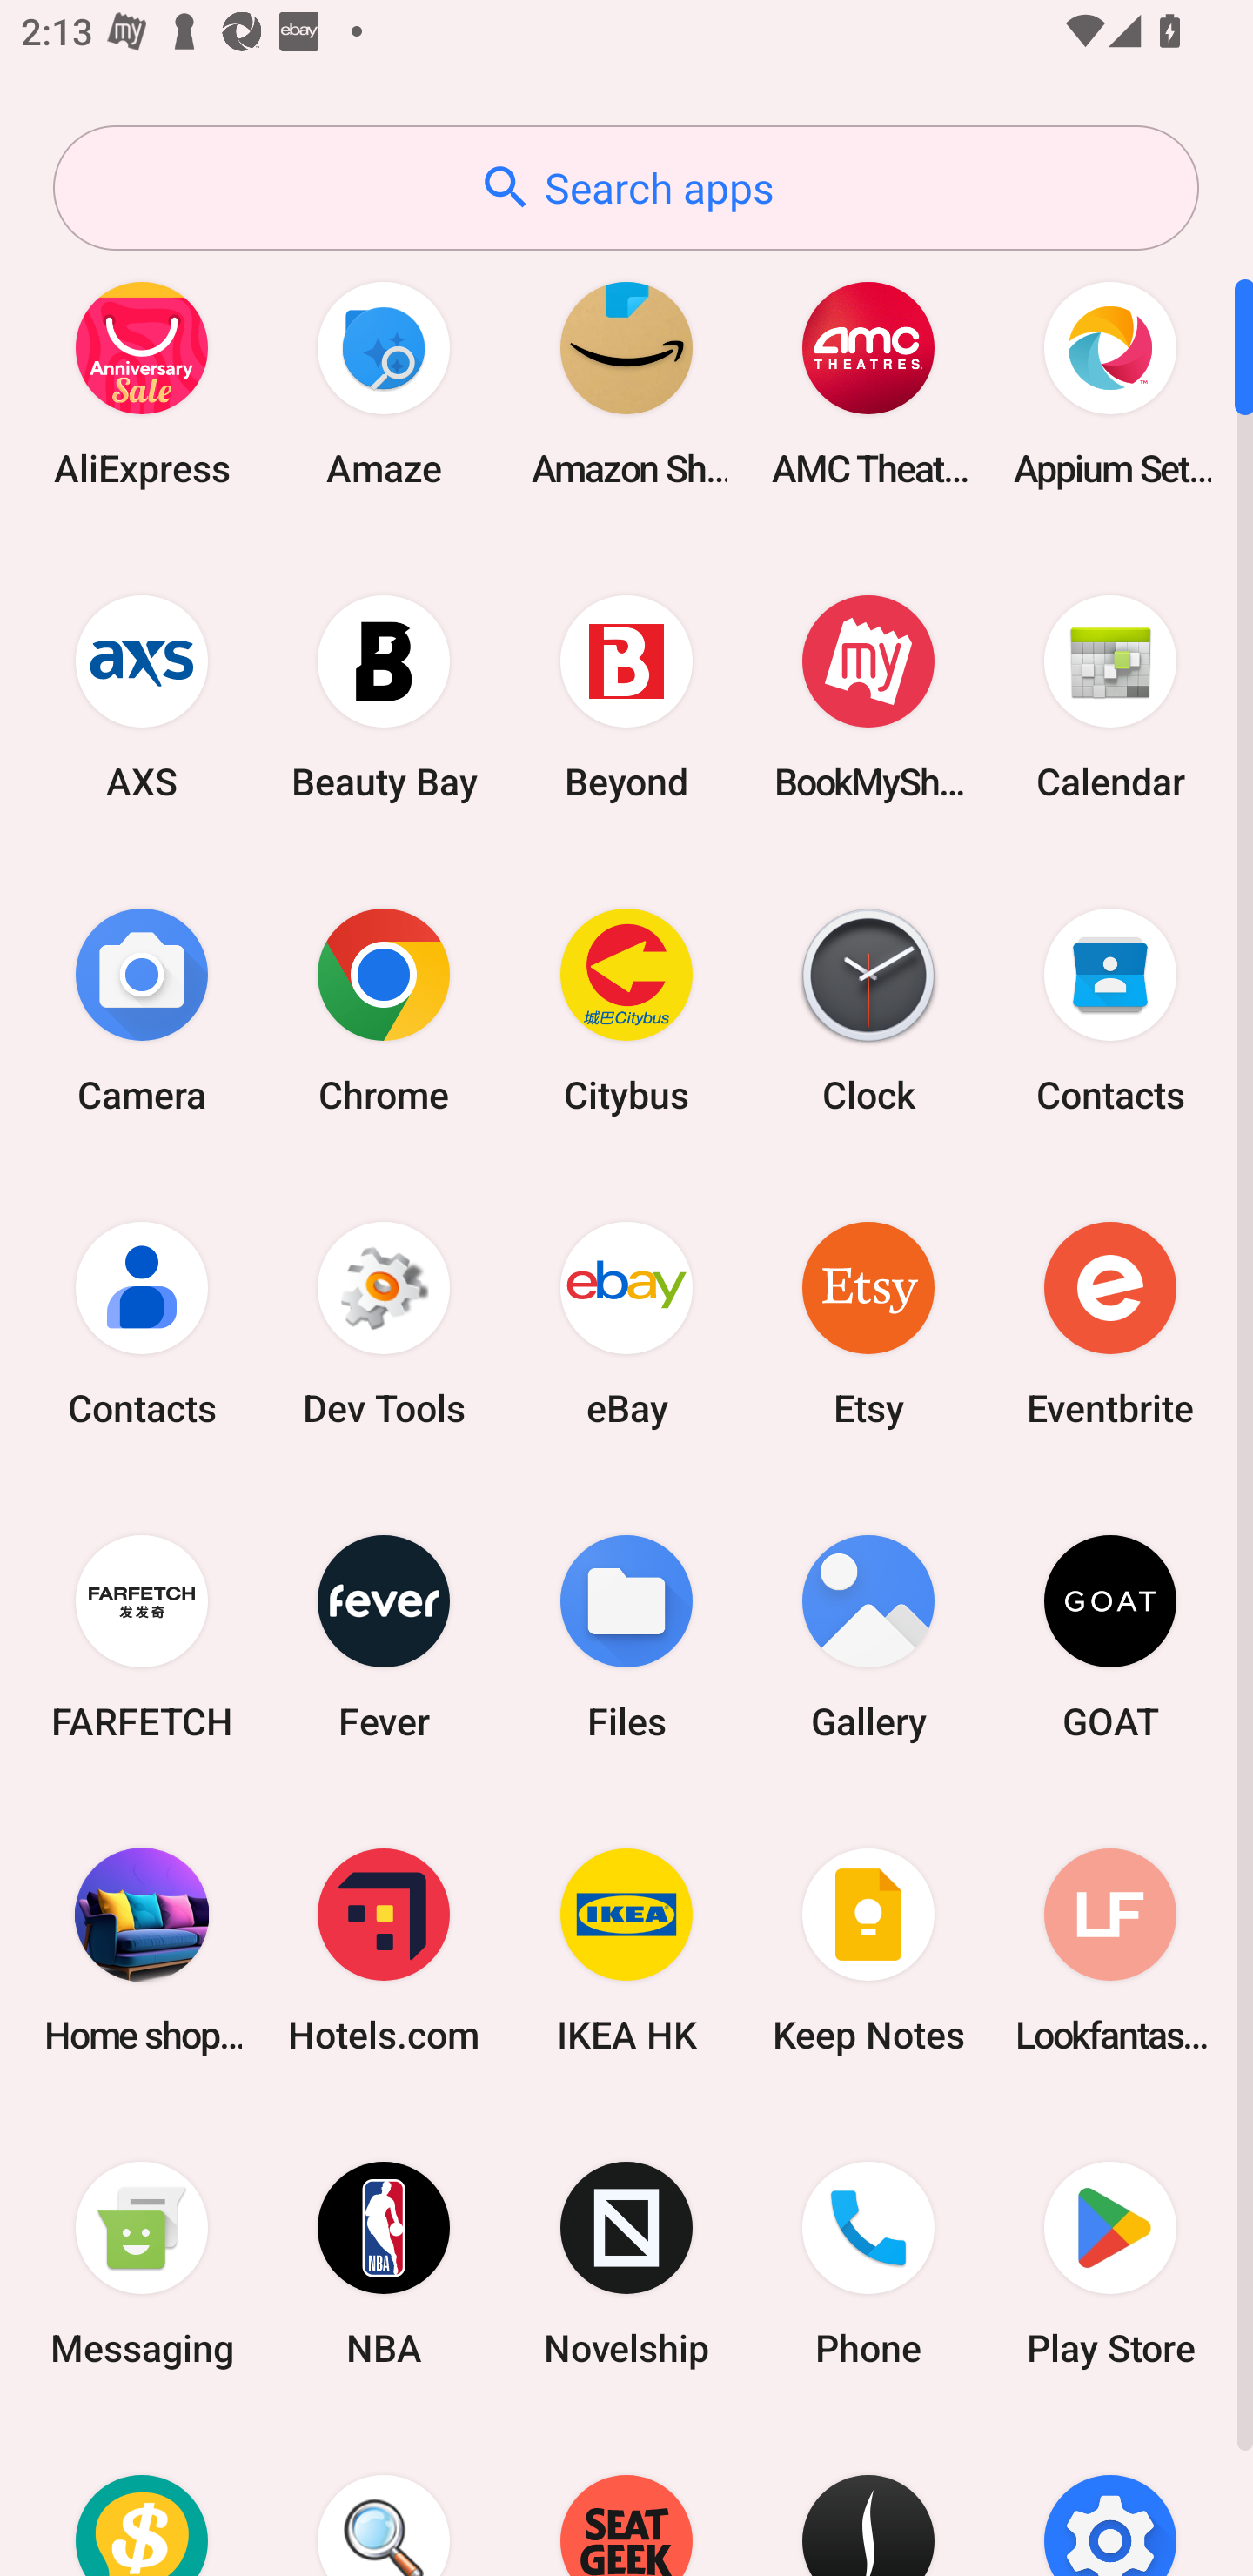  I want to click on NBA, so click(384, 2264).